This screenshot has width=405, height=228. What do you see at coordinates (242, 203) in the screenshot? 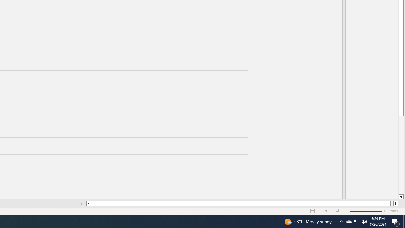
I see `Class: NetUIScrollBar` at bounding box center [242, 203].